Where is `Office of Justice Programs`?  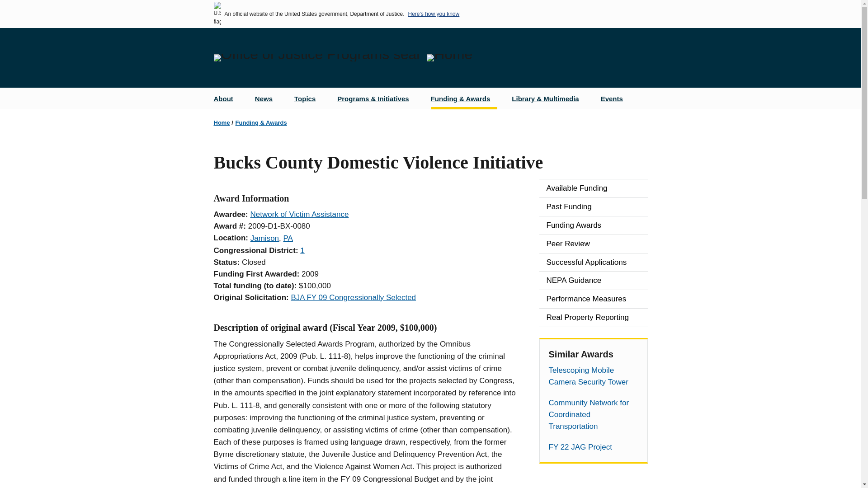 Office of Justice Programs is located at coordinates (316, 58).